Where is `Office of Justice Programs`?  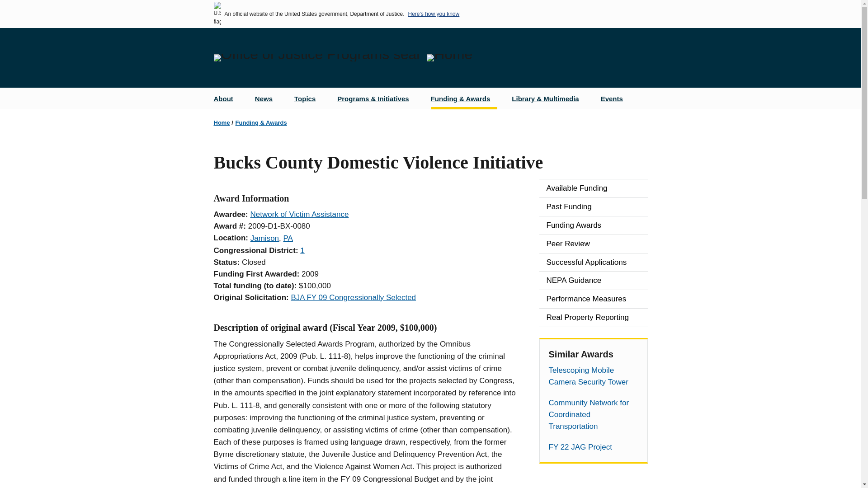 Office of Justice Programs is located at coordinates (316, 58).